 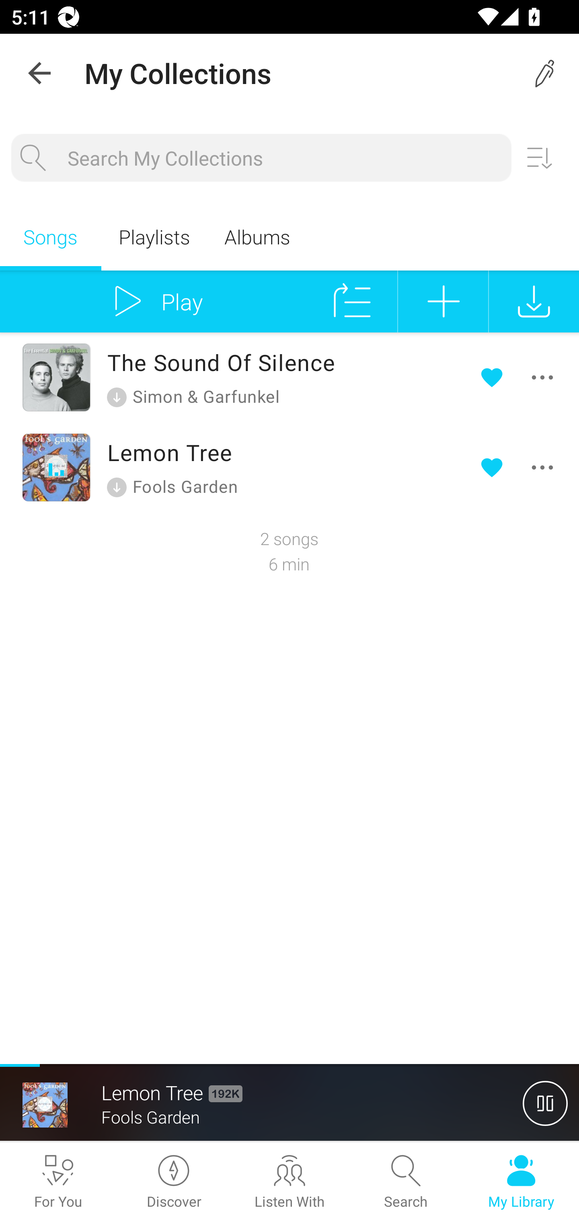 I want to click on For You, so click(x=58, y=1182).